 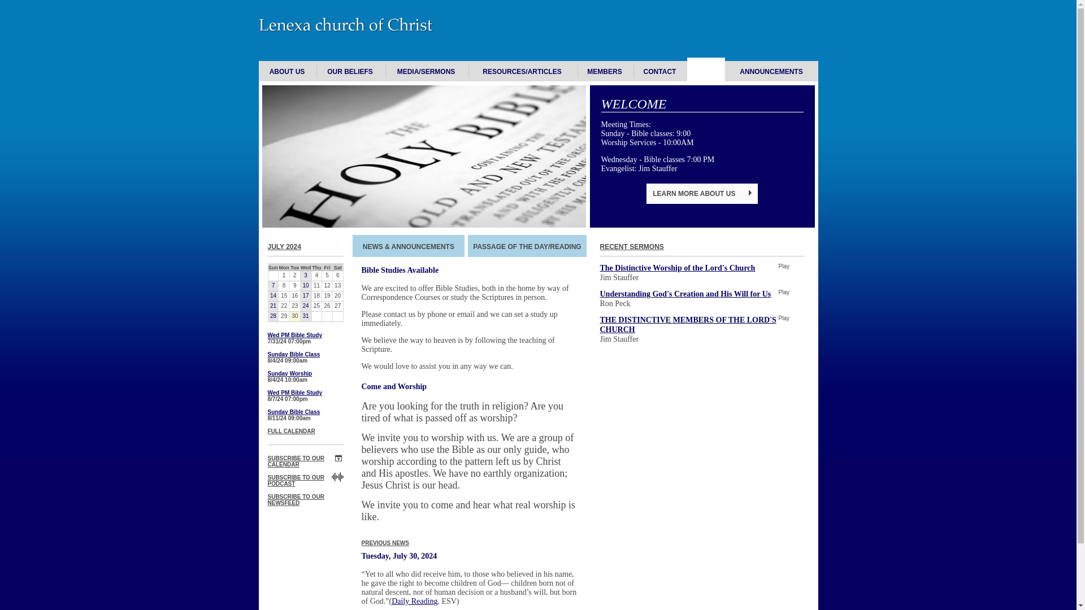 What do you see at coordinates (295, 335) in the screenshot?
I see `Wed PM Bible Study` at bounding box center [295, 335].